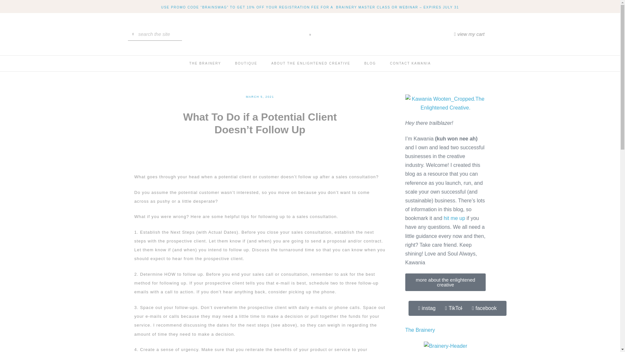 This screenshot has width=625, height=352. I want to click on hit me up, so click(454, 218).